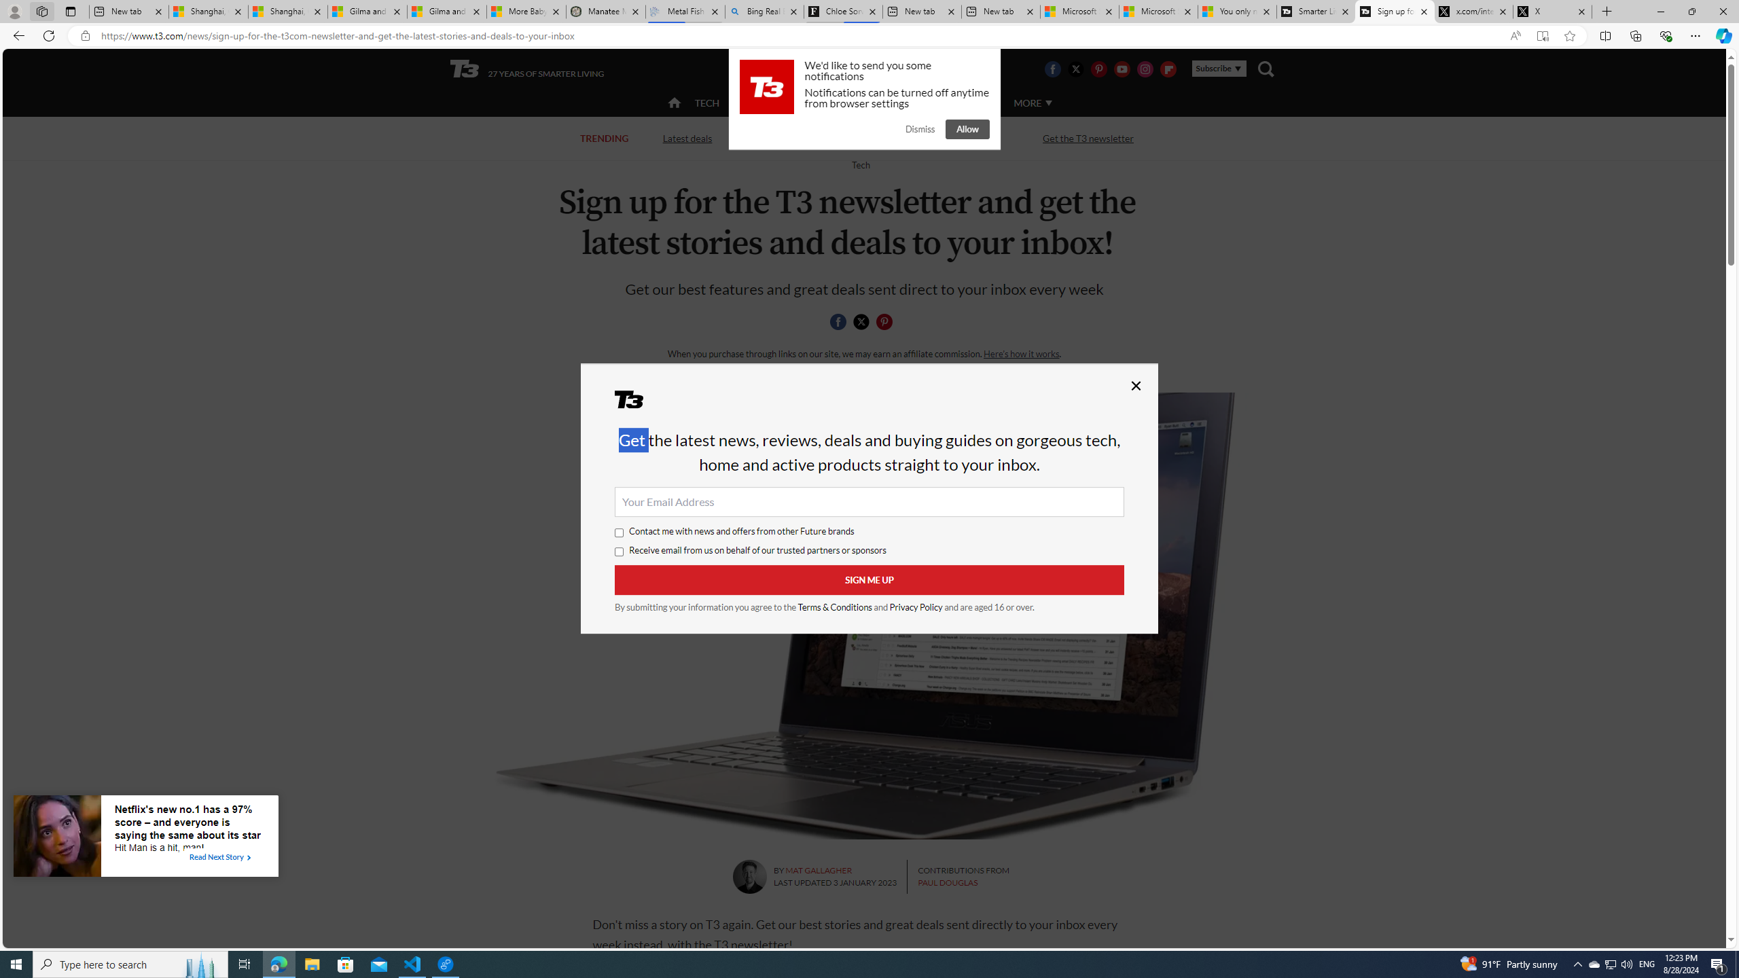 This screenshot has height=978, width=1739. I want to click on Back to Class 2024, so click(800, 138).